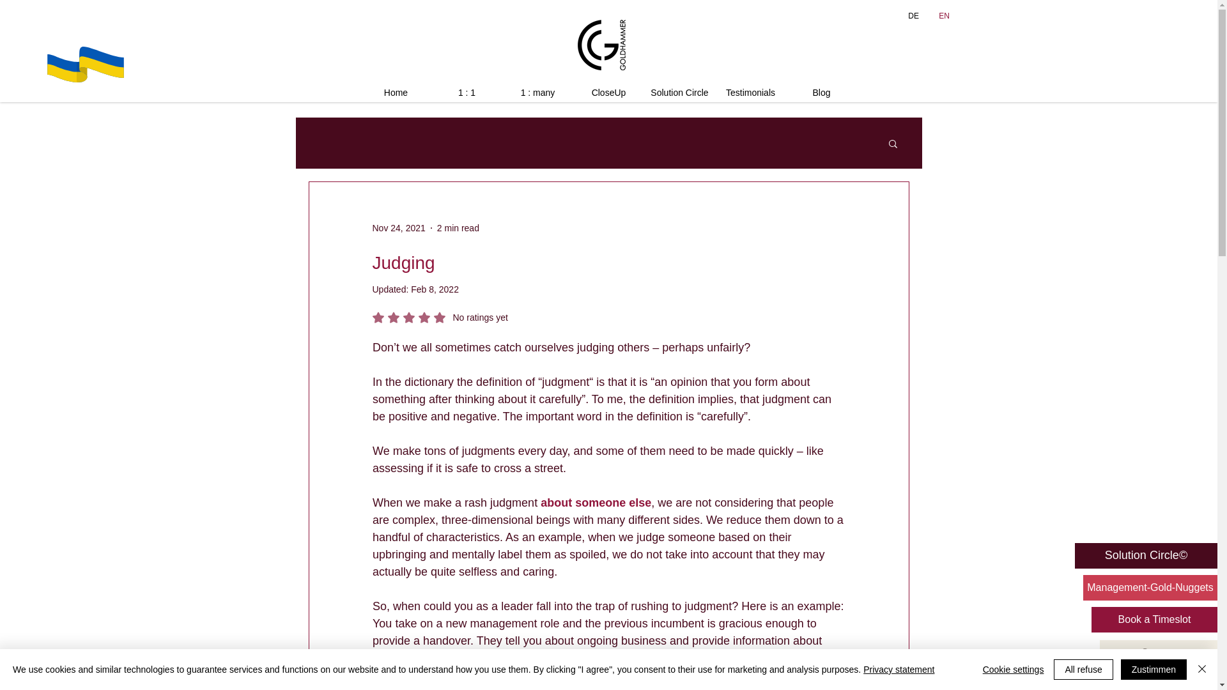  What do you see at coordinates (1154, 670) in the screenshot?
I see `All refuse` at bounding box center [1154, 670].